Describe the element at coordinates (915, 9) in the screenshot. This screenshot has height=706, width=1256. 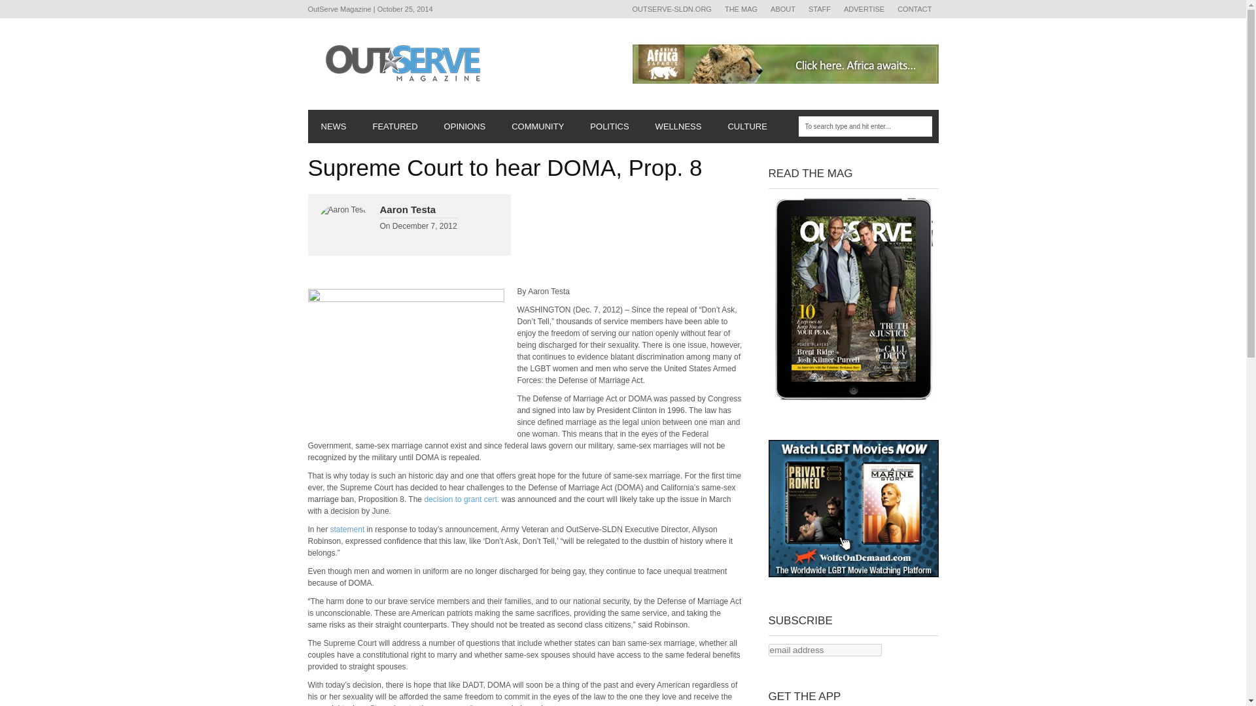
I see `CONTACT` at that location.